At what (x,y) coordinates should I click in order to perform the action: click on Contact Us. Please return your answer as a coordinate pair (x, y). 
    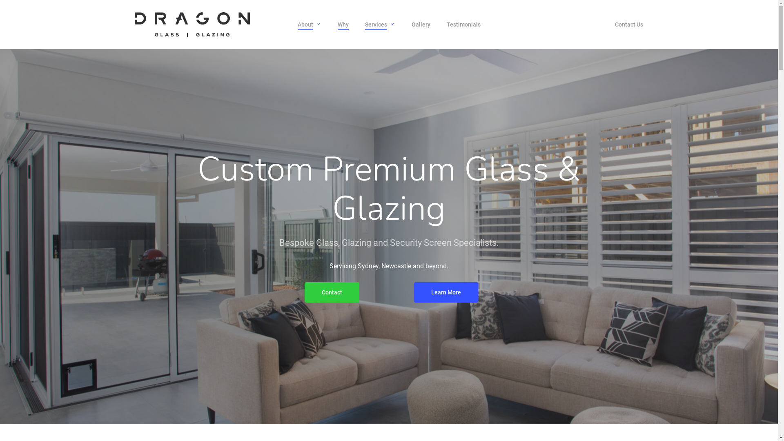
    Looking at the image, I should click on (629, 24).